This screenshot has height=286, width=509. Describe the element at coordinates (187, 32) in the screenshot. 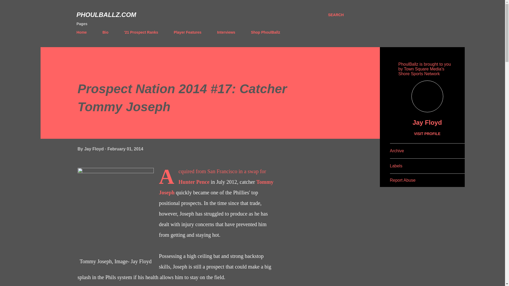

I see `Player Features` at that location.